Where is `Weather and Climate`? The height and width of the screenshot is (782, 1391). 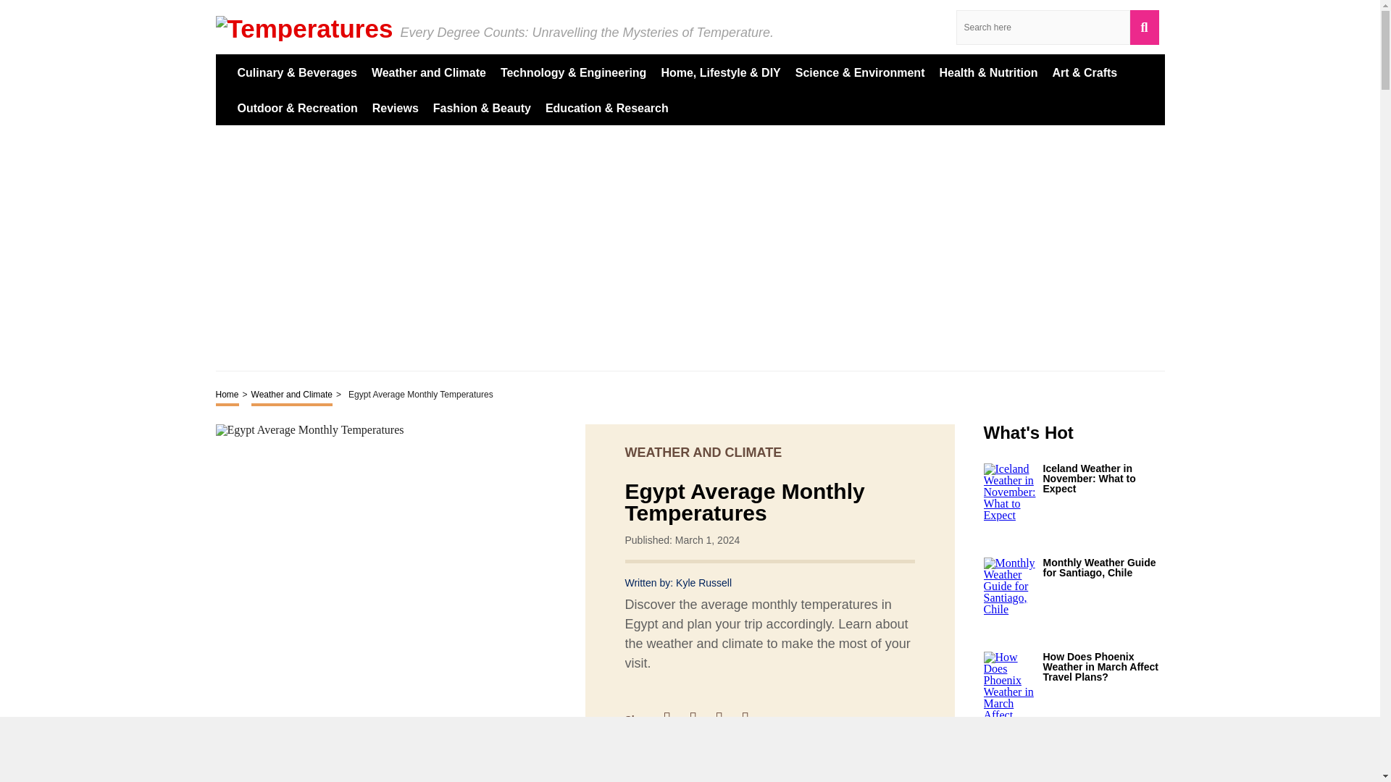 Weather and Climate is located at coordinates (428, 72).